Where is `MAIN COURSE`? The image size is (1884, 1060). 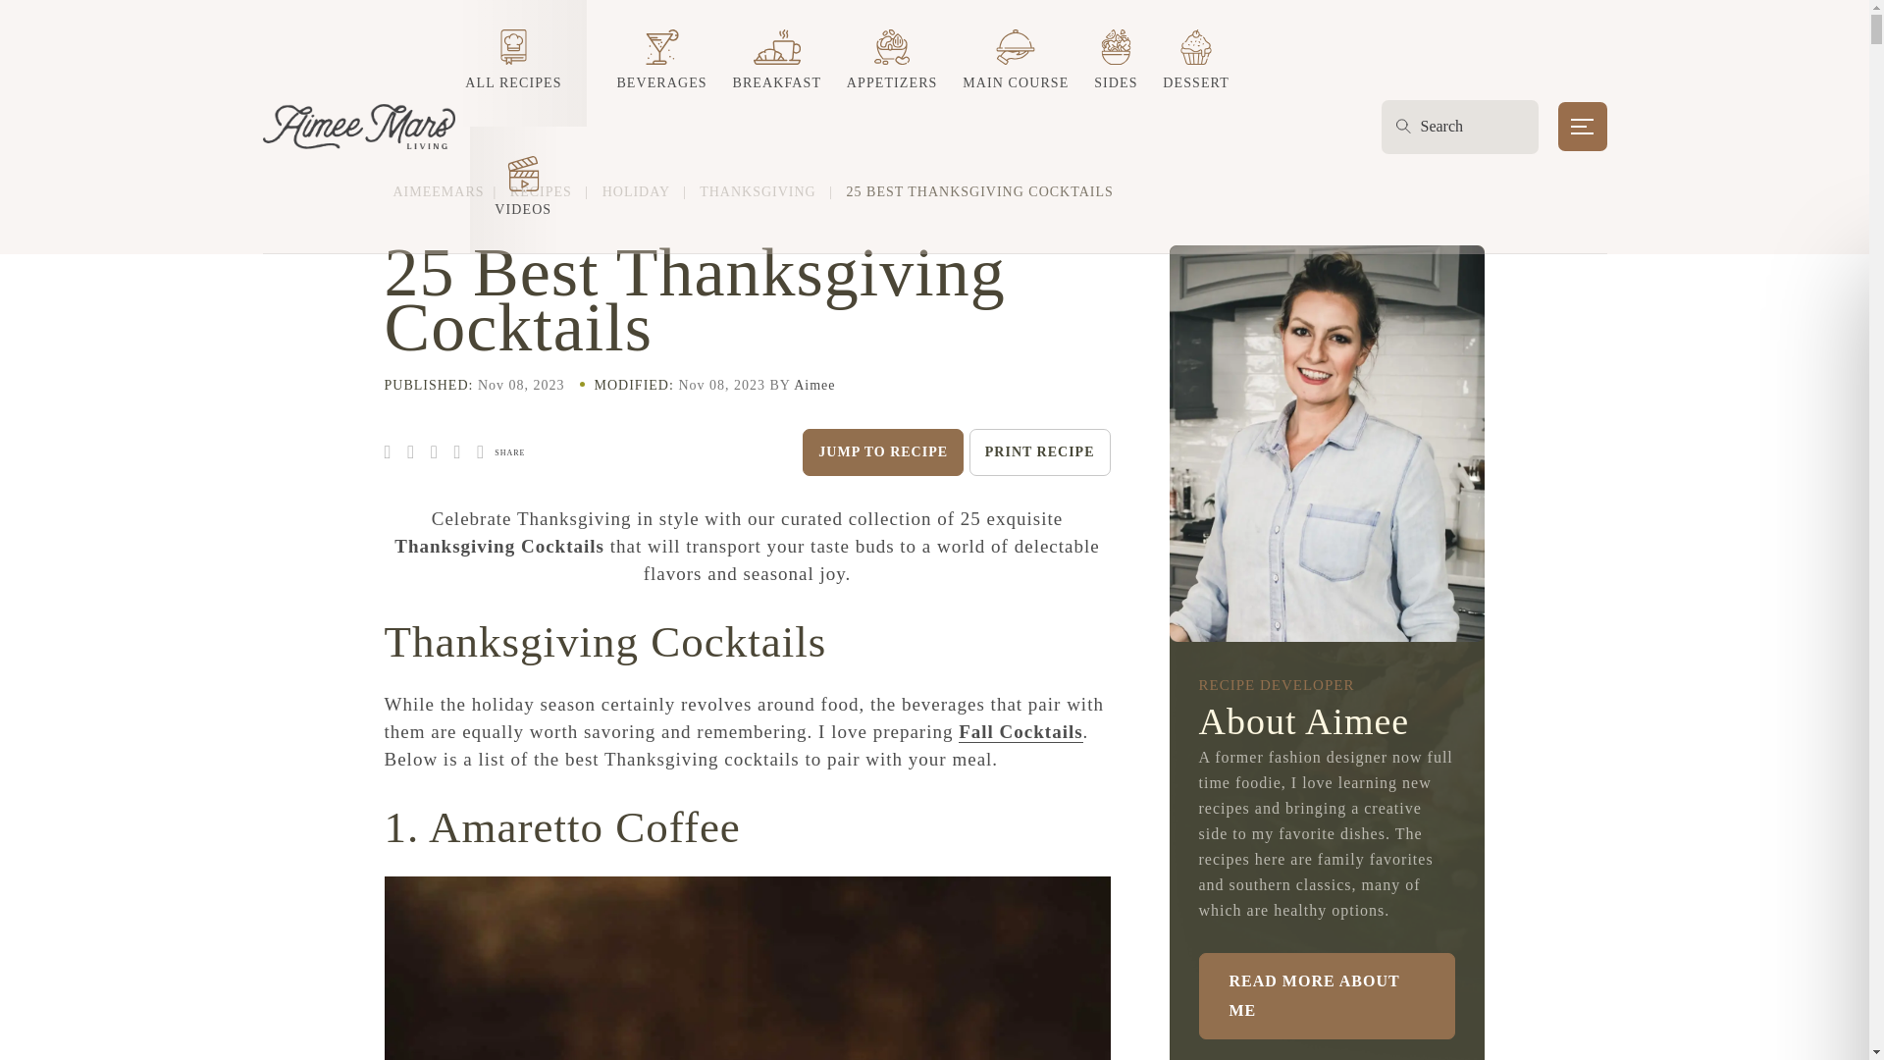 MAIN COURSE is located at coordinates (1015, 63).